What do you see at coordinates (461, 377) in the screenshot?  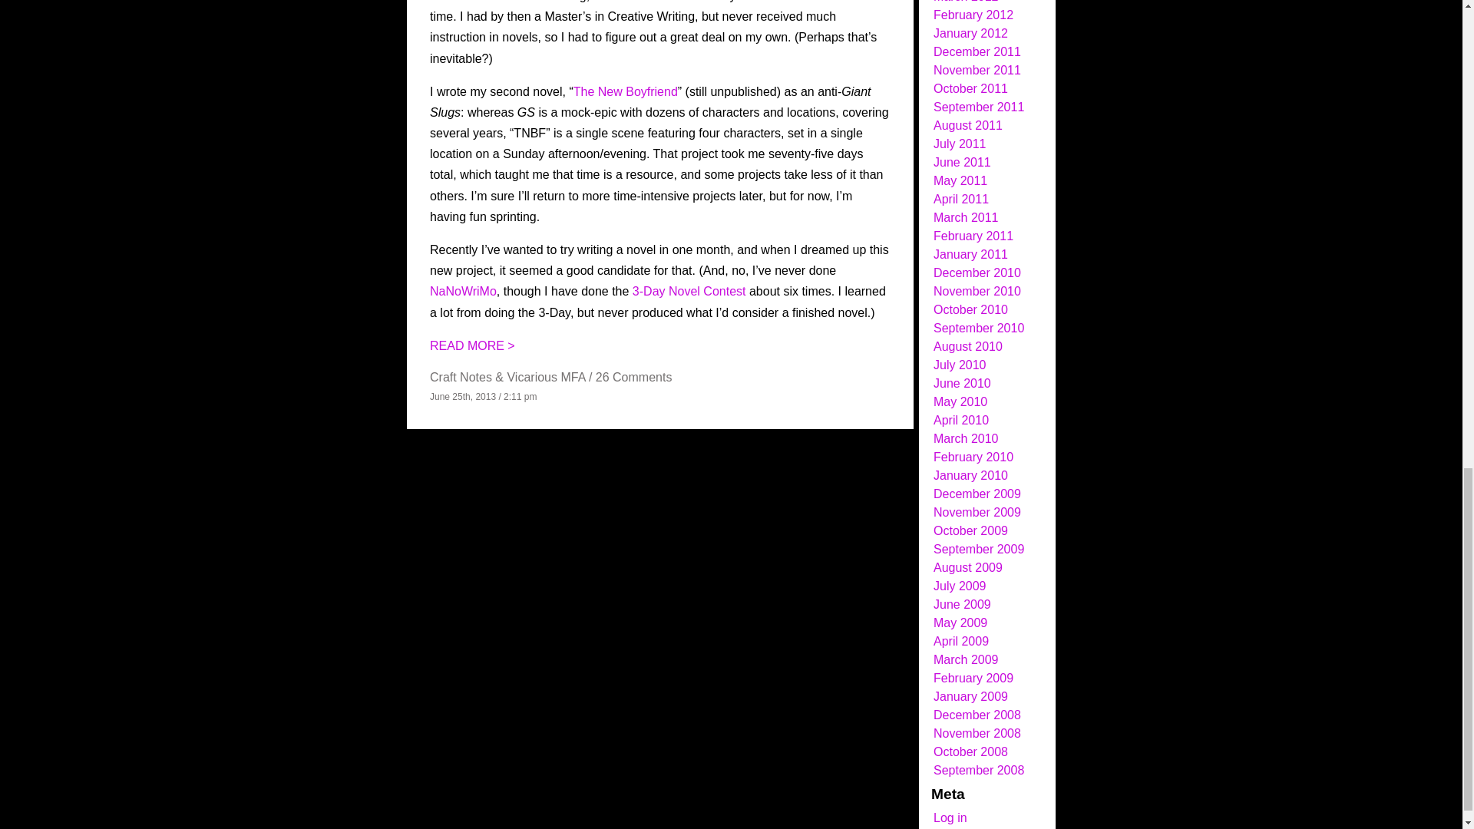 I see `Craft Notes` at bounding box center [461, 377].